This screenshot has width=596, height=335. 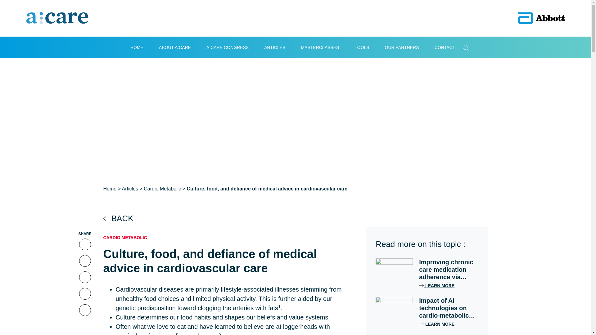 I want to click on LEARN MORE, so click(x=436, y=285).